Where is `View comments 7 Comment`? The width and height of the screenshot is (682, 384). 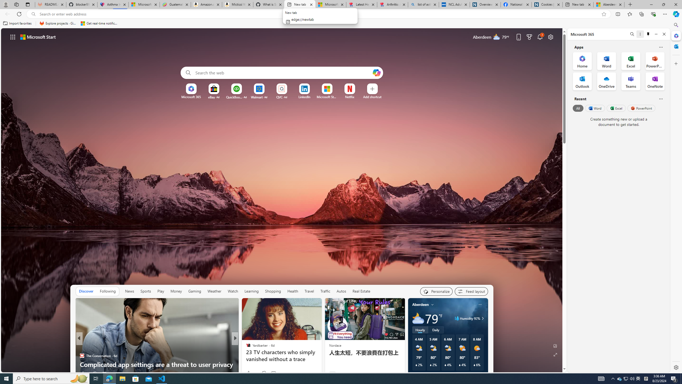 View comments 7 Comment is located at coordinates (273, 373).